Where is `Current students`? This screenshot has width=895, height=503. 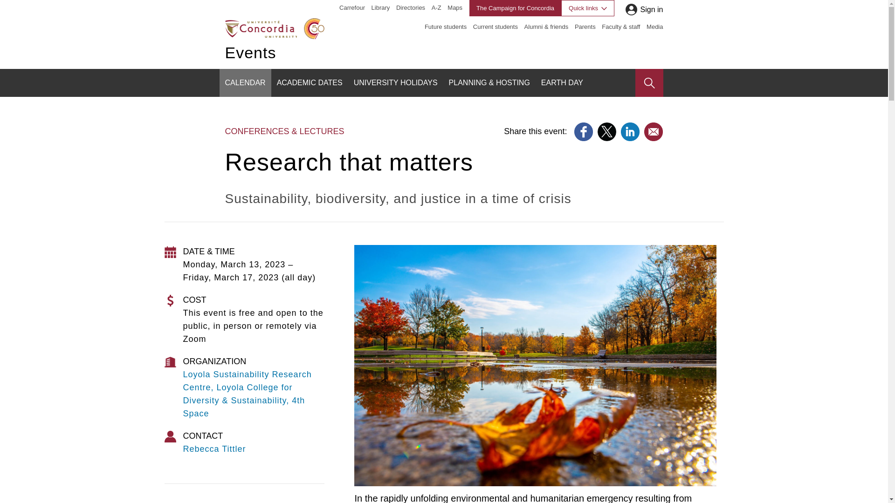 Current students is located at coordinates (496, 26).